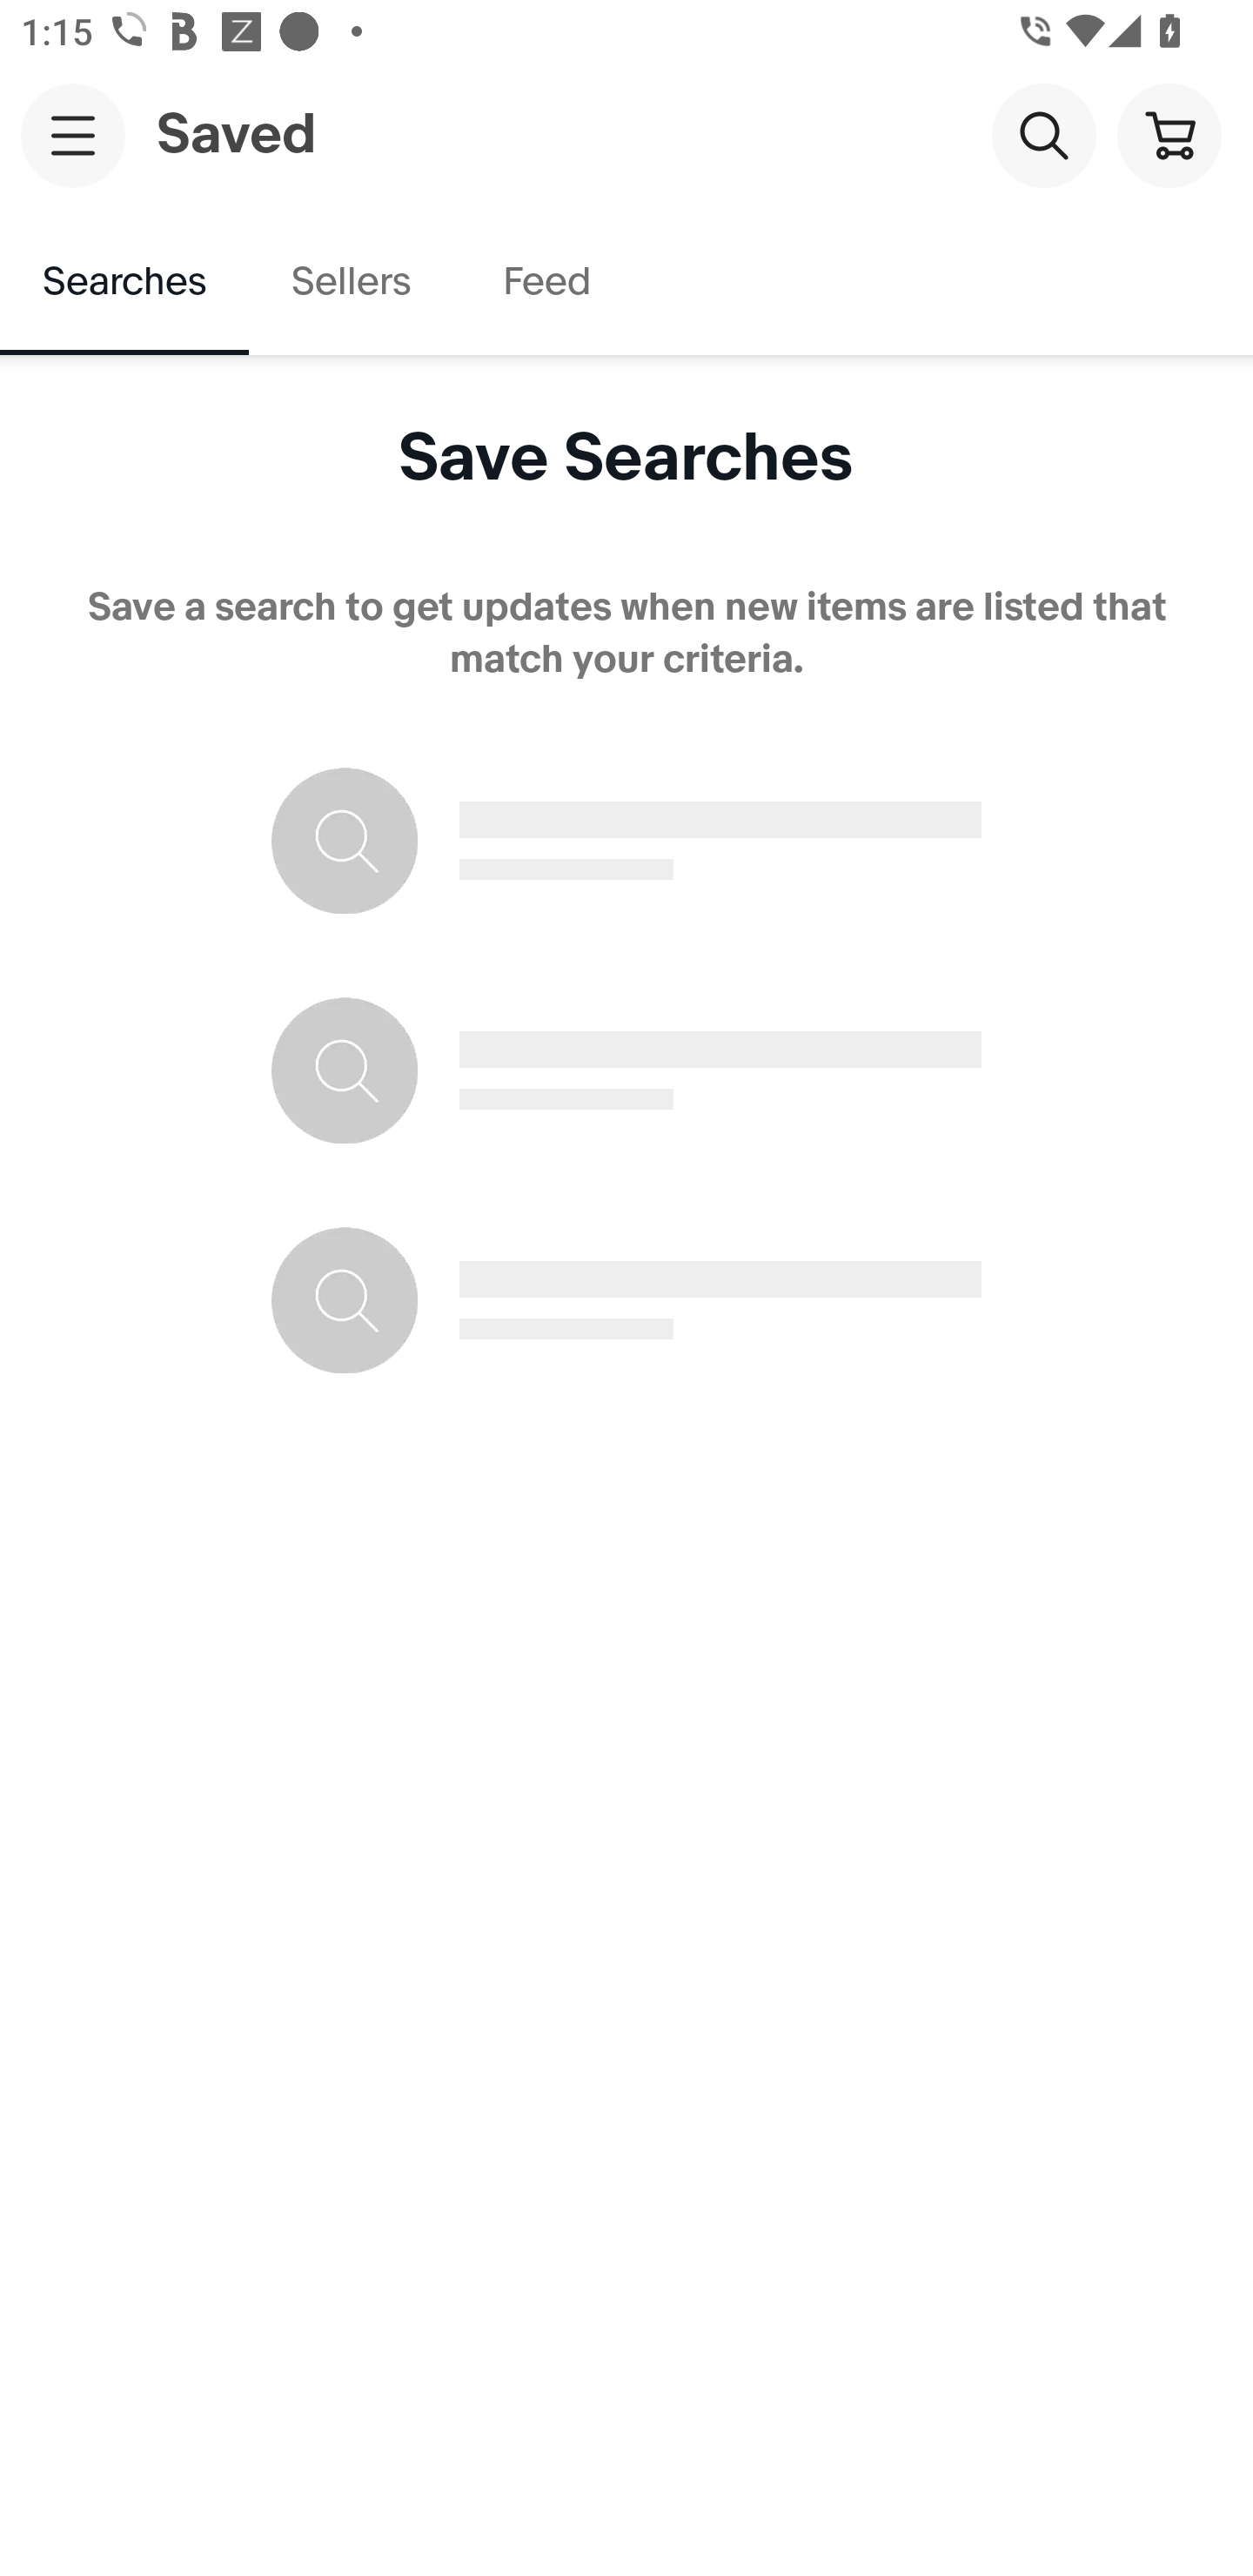  What do you see at coordinates (1043, 134) in the screenshot?
I see `Search` at bounding box center [1043, 134].